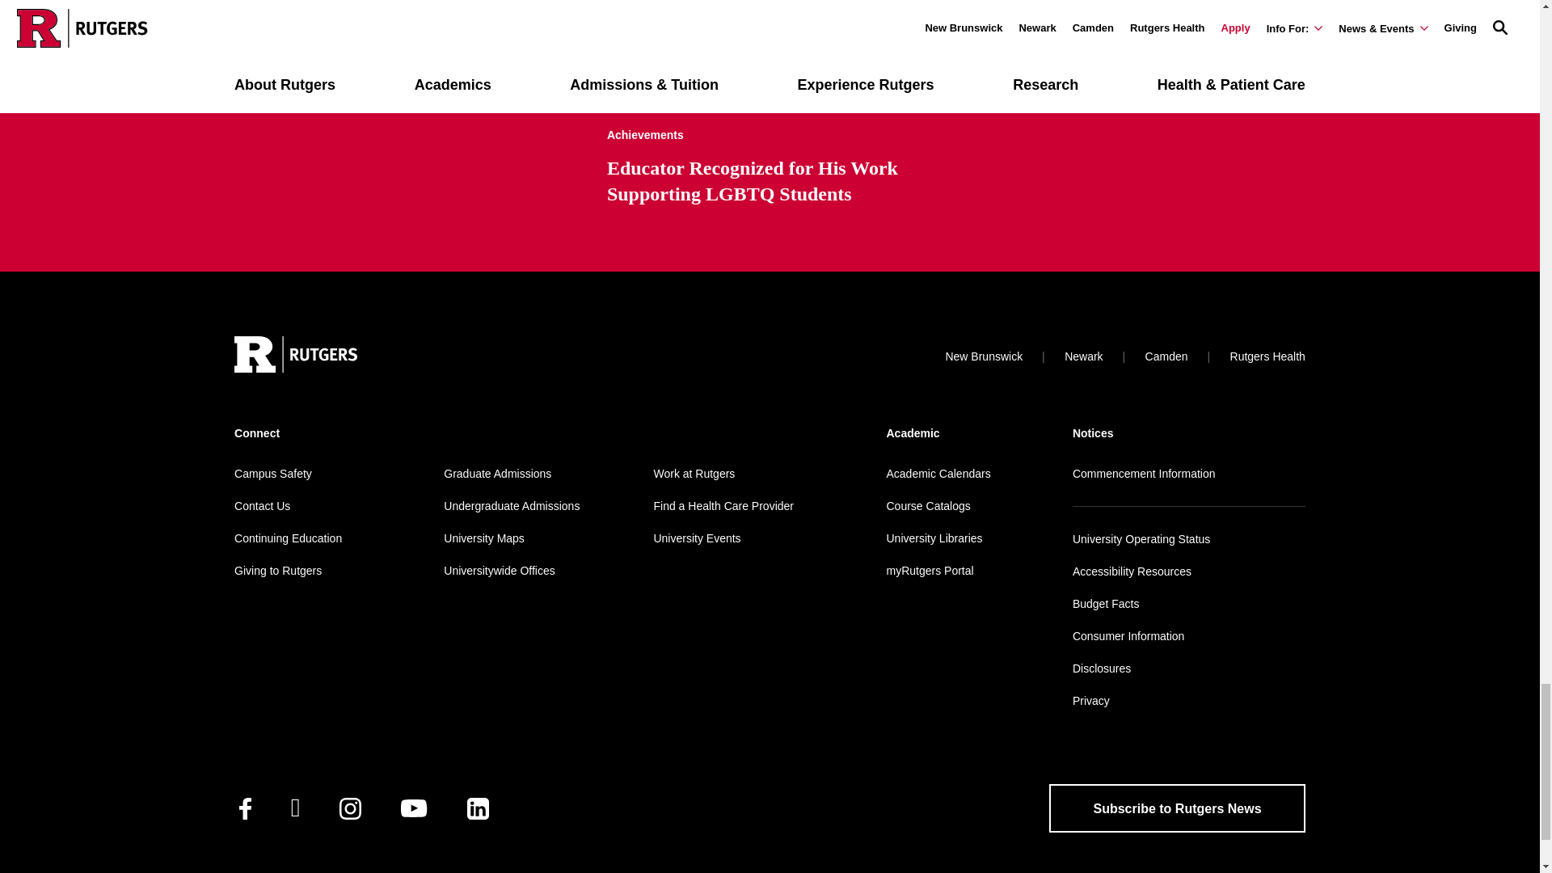 The image size is (1552, 873). What do you see at coordinates (928, 505) in the screenshot?
I see `Course Catalogs` at bounding box center [928, 505].